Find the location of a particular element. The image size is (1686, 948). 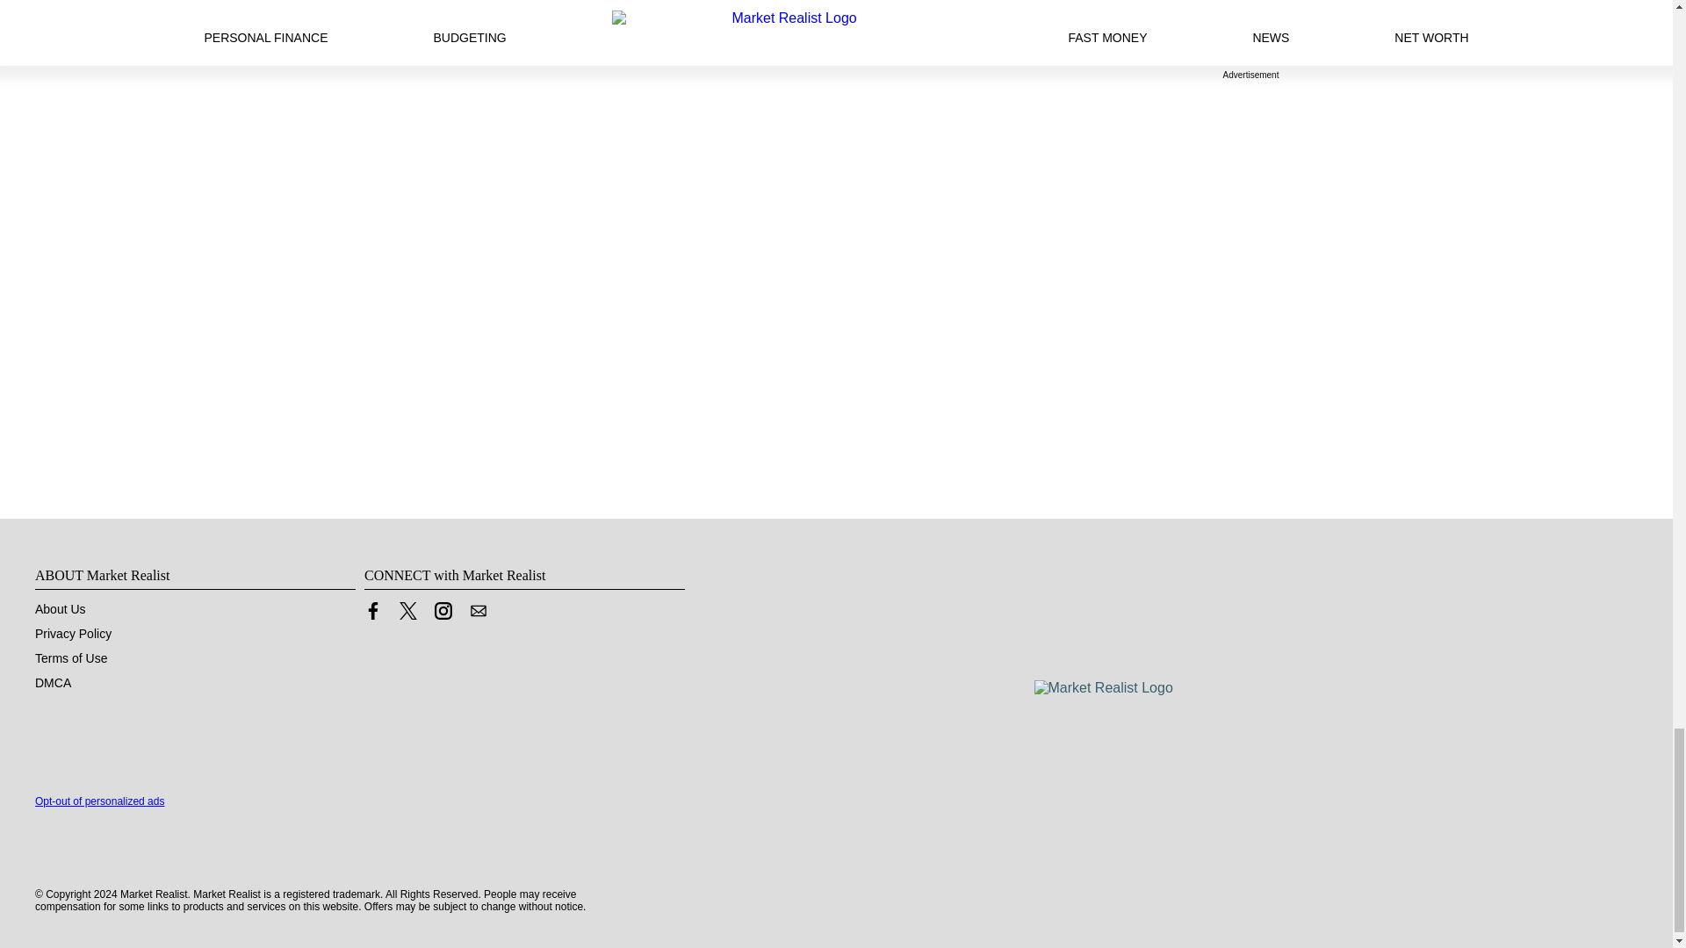

Contact us by Email is located at coordinates (478, 614).